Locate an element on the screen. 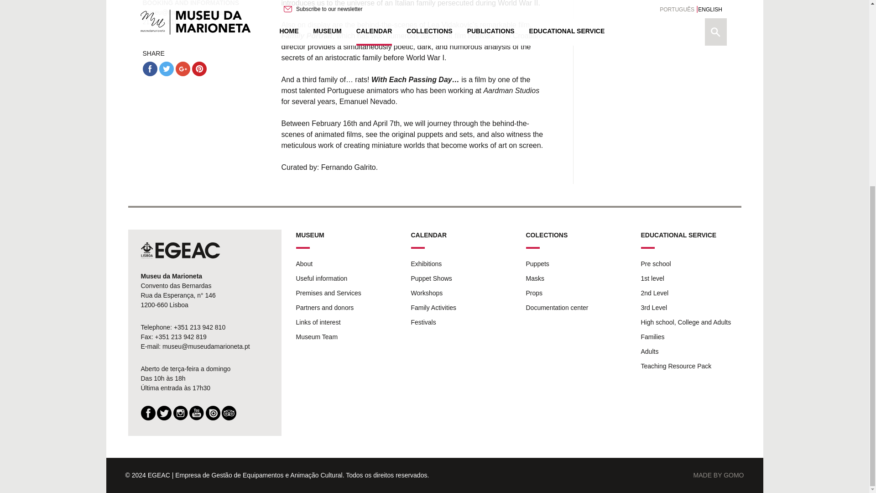  Made by GOMO is located at coordinates (719, 475).